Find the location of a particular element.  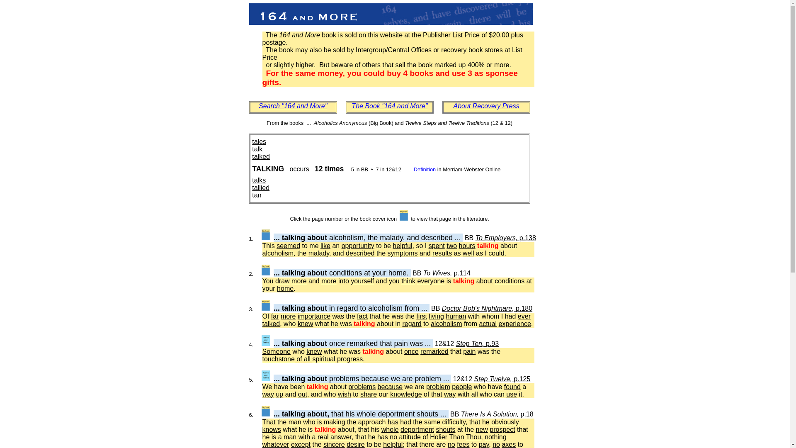

well is located at coordinates (468, 253).